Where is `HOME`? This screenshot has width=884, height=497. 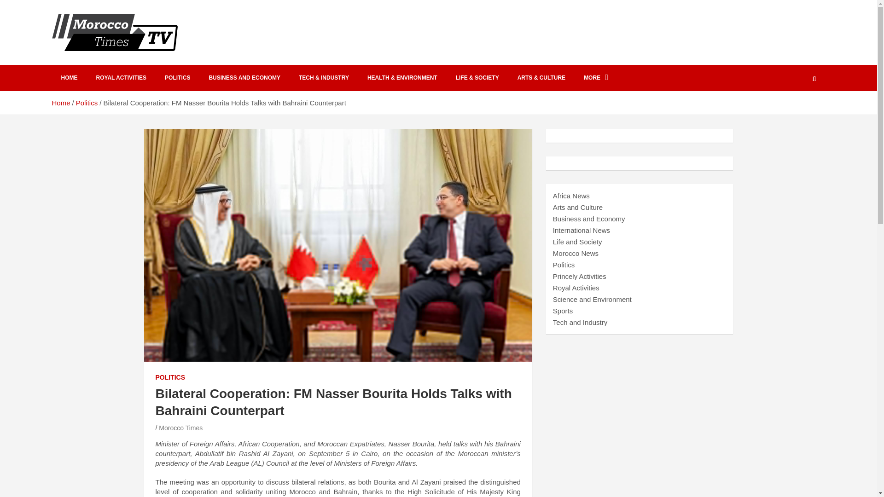 HOME is located at coordinates (69, 78).